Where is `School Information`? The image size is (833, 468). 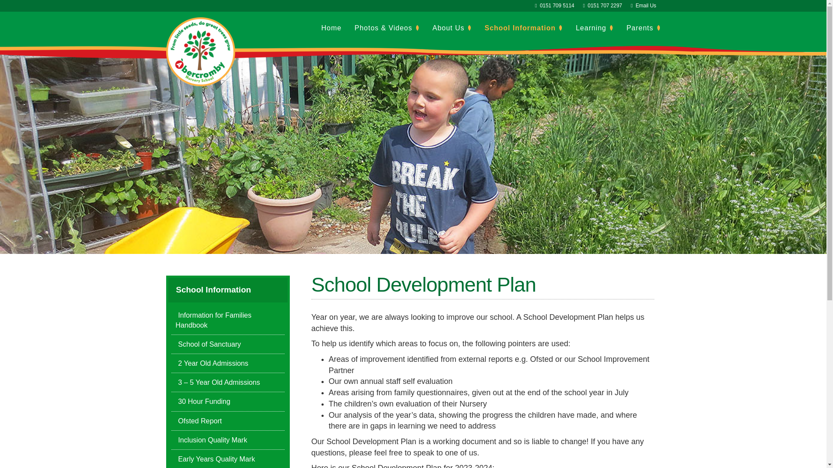 School Information is located at coordinates (523, 28).